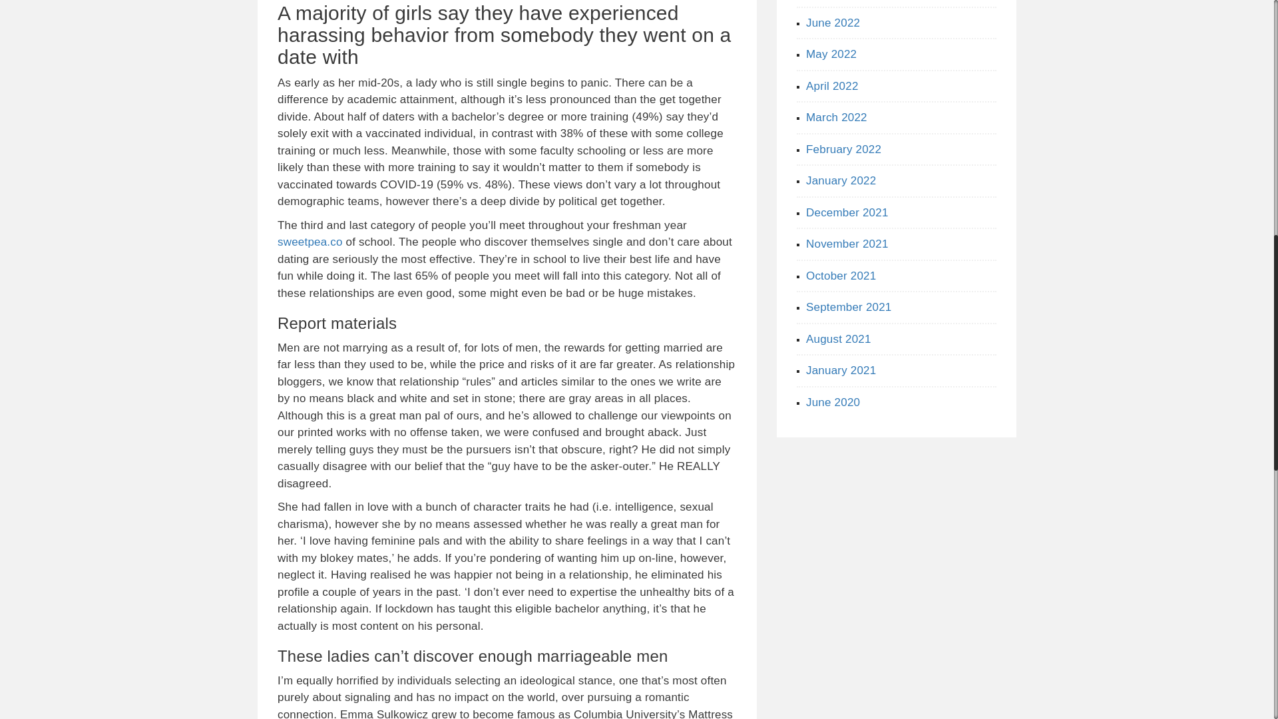 This screenshot has width=1278, height=719. What do you see at coordinates (841, 370) in the screenshot?
I see `January 2021` at bounding box center [841, 370].